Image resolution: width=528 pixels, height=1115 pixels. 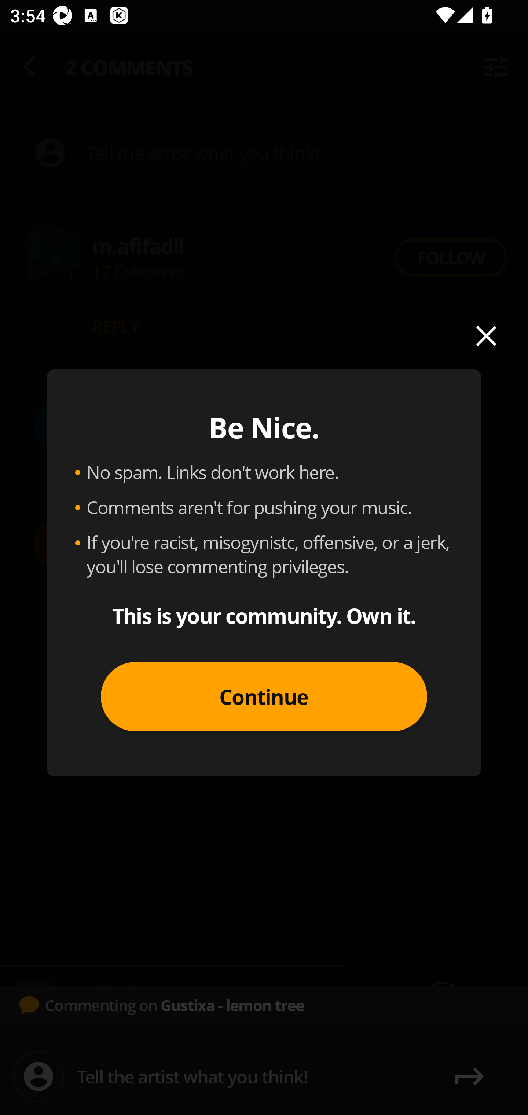 I want to click on Continue, so click(x=264, y=697).